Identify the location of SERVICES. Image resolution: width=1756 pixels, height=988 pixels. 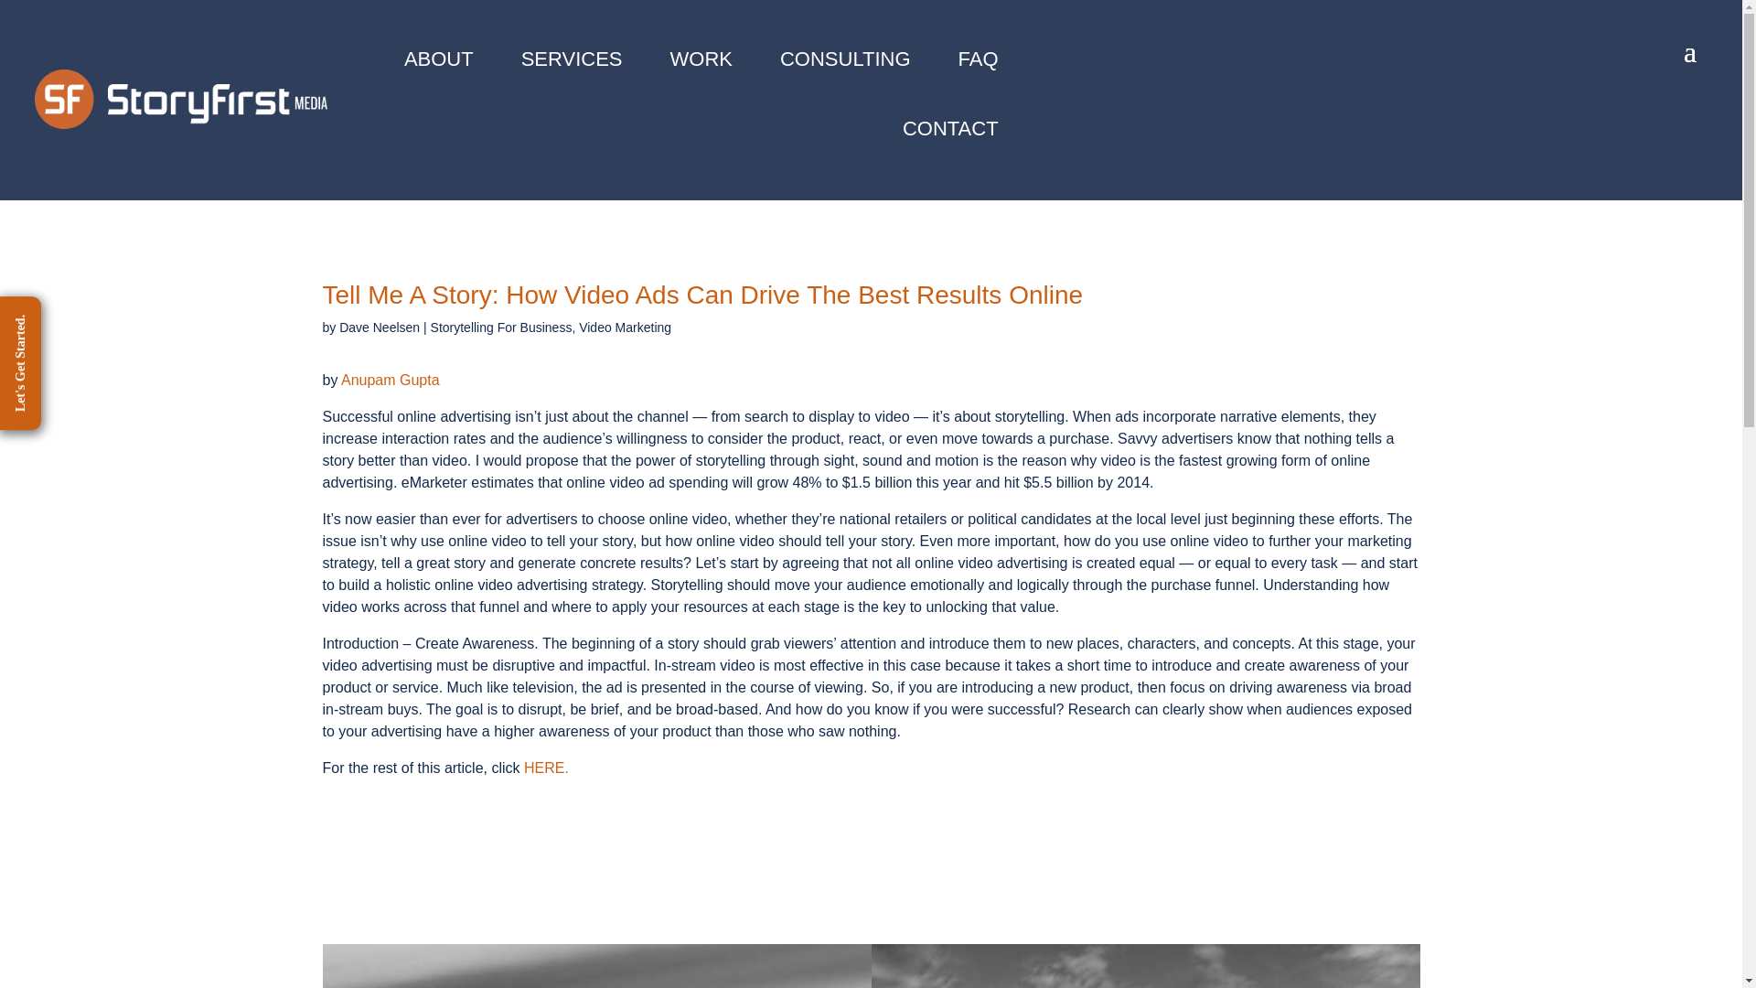
(573, 59).